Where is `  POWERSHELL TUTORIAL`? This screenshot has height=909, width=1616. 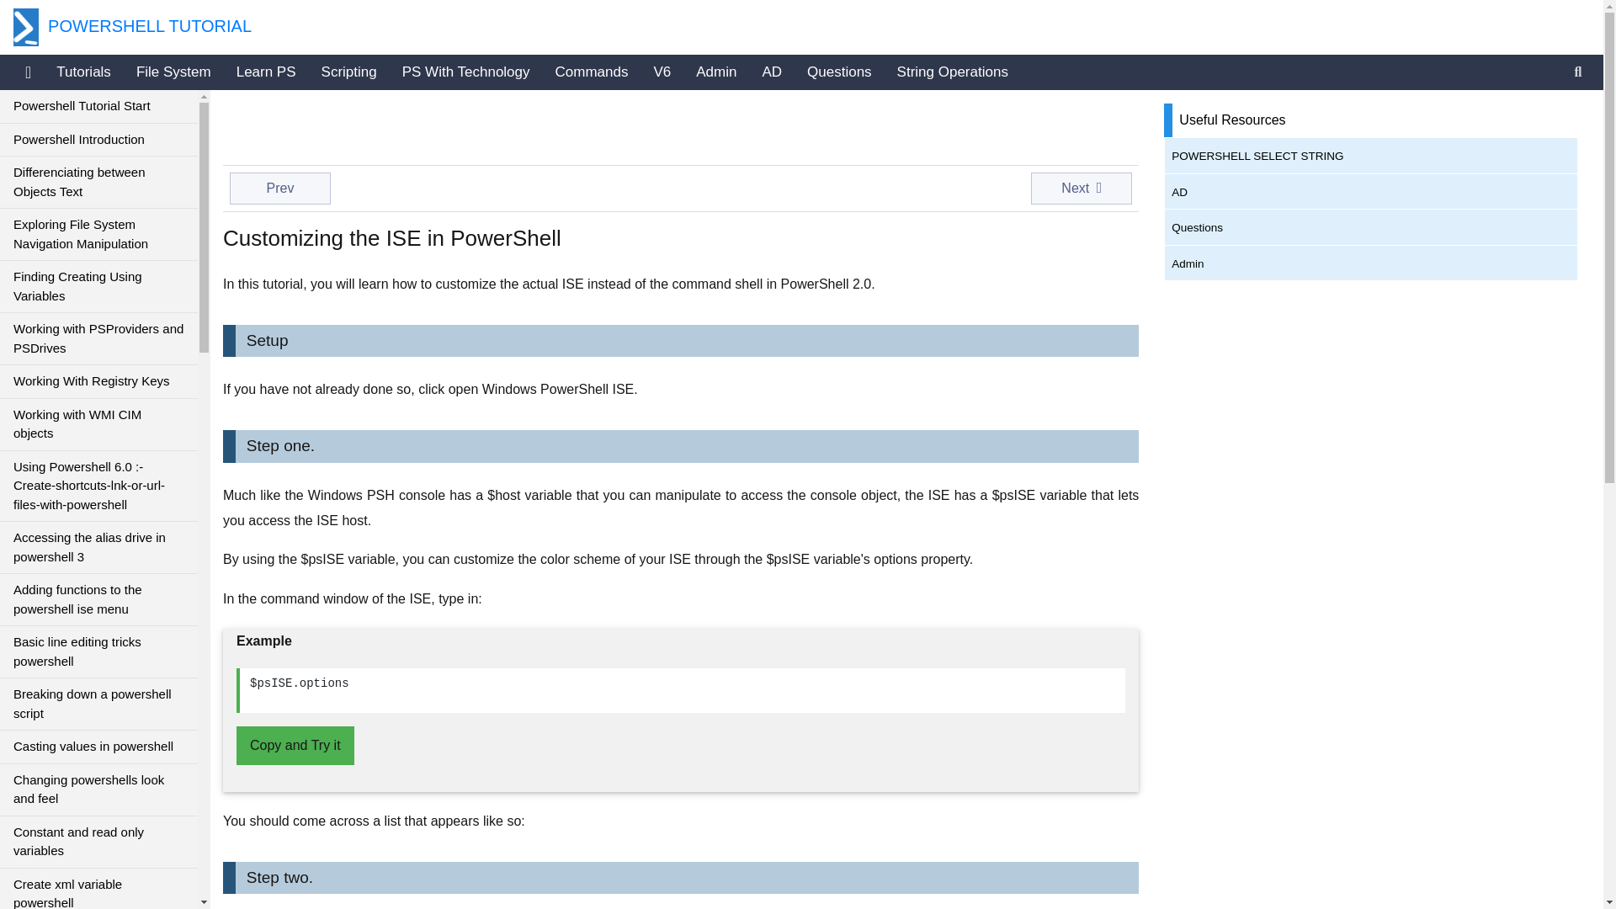   POWERSHELL TUTORIAL is located at coordinates (132, 27).